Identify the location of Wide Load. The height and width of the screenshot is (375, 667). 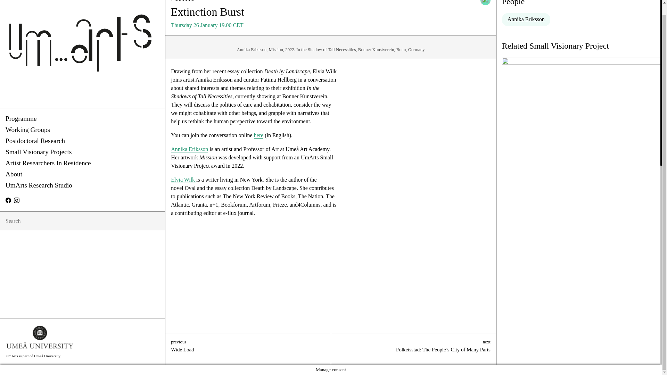
(248, 352).